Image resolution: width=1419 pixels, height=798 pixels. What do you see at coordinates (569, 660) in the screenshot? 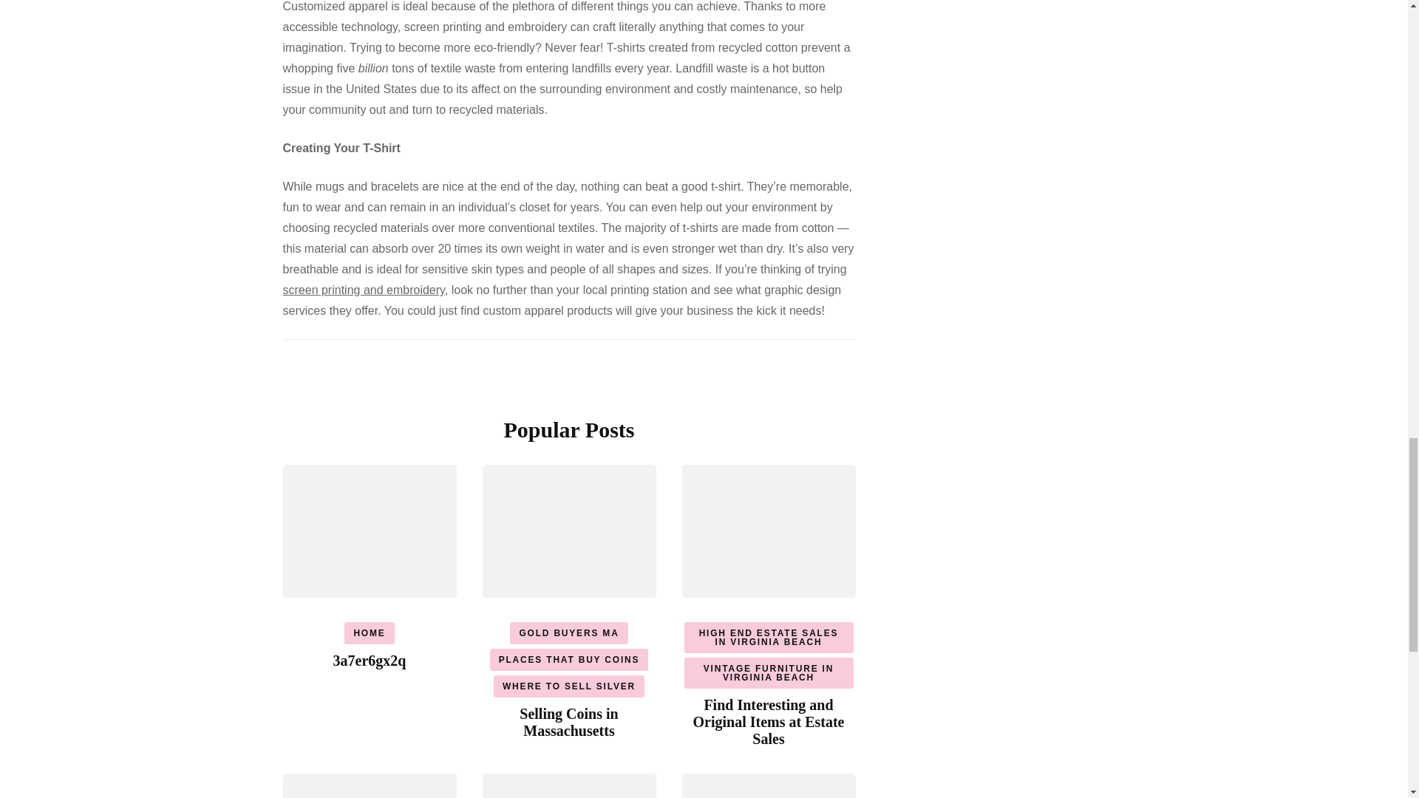
I see `PLACES THAT BUY COINS` at bounding box center [569, 660].